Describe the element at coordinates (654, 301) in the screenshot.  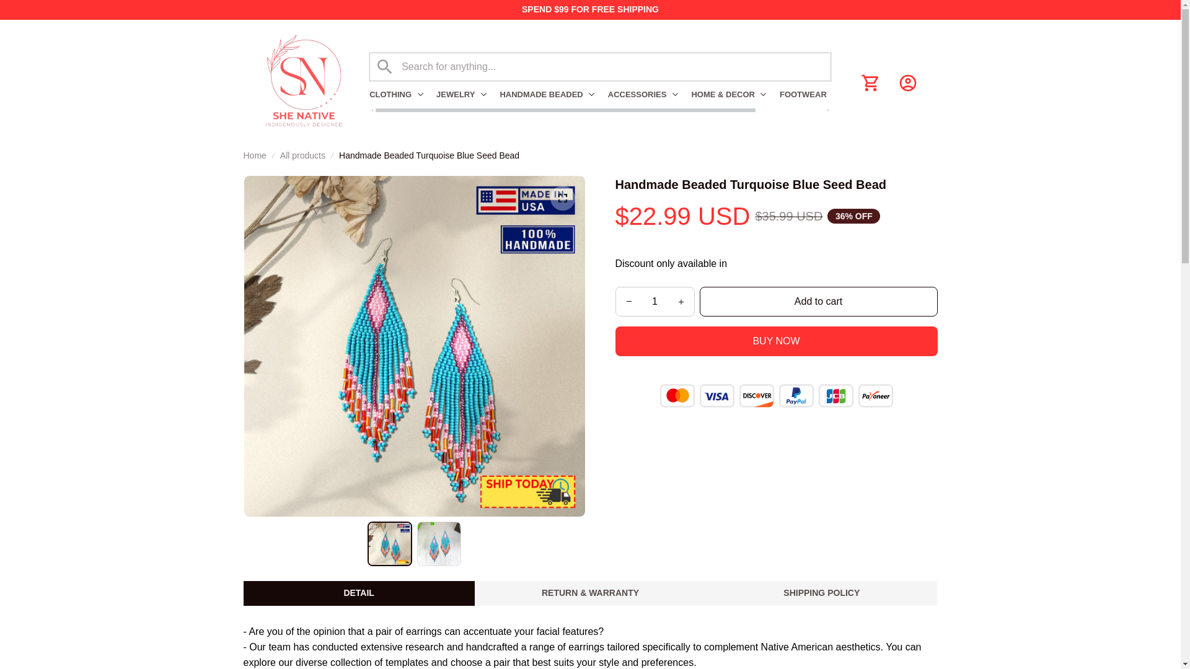
I see `1` at that location.